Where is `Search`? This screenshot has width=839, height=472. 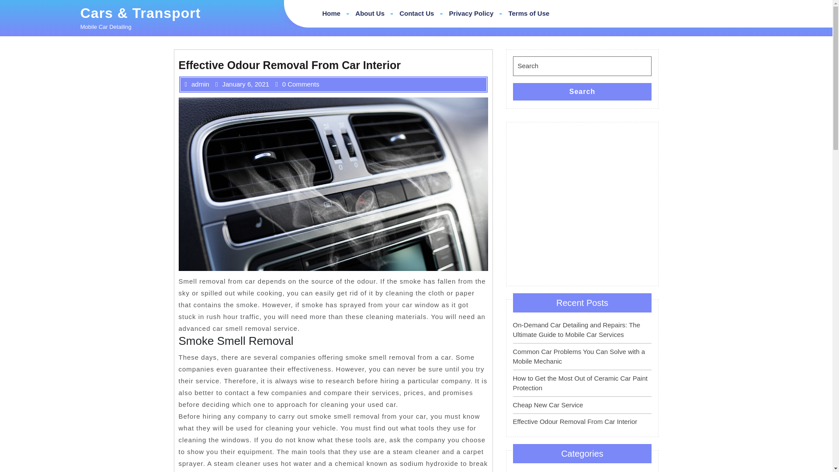 Search is located at coordinates (582, 92).